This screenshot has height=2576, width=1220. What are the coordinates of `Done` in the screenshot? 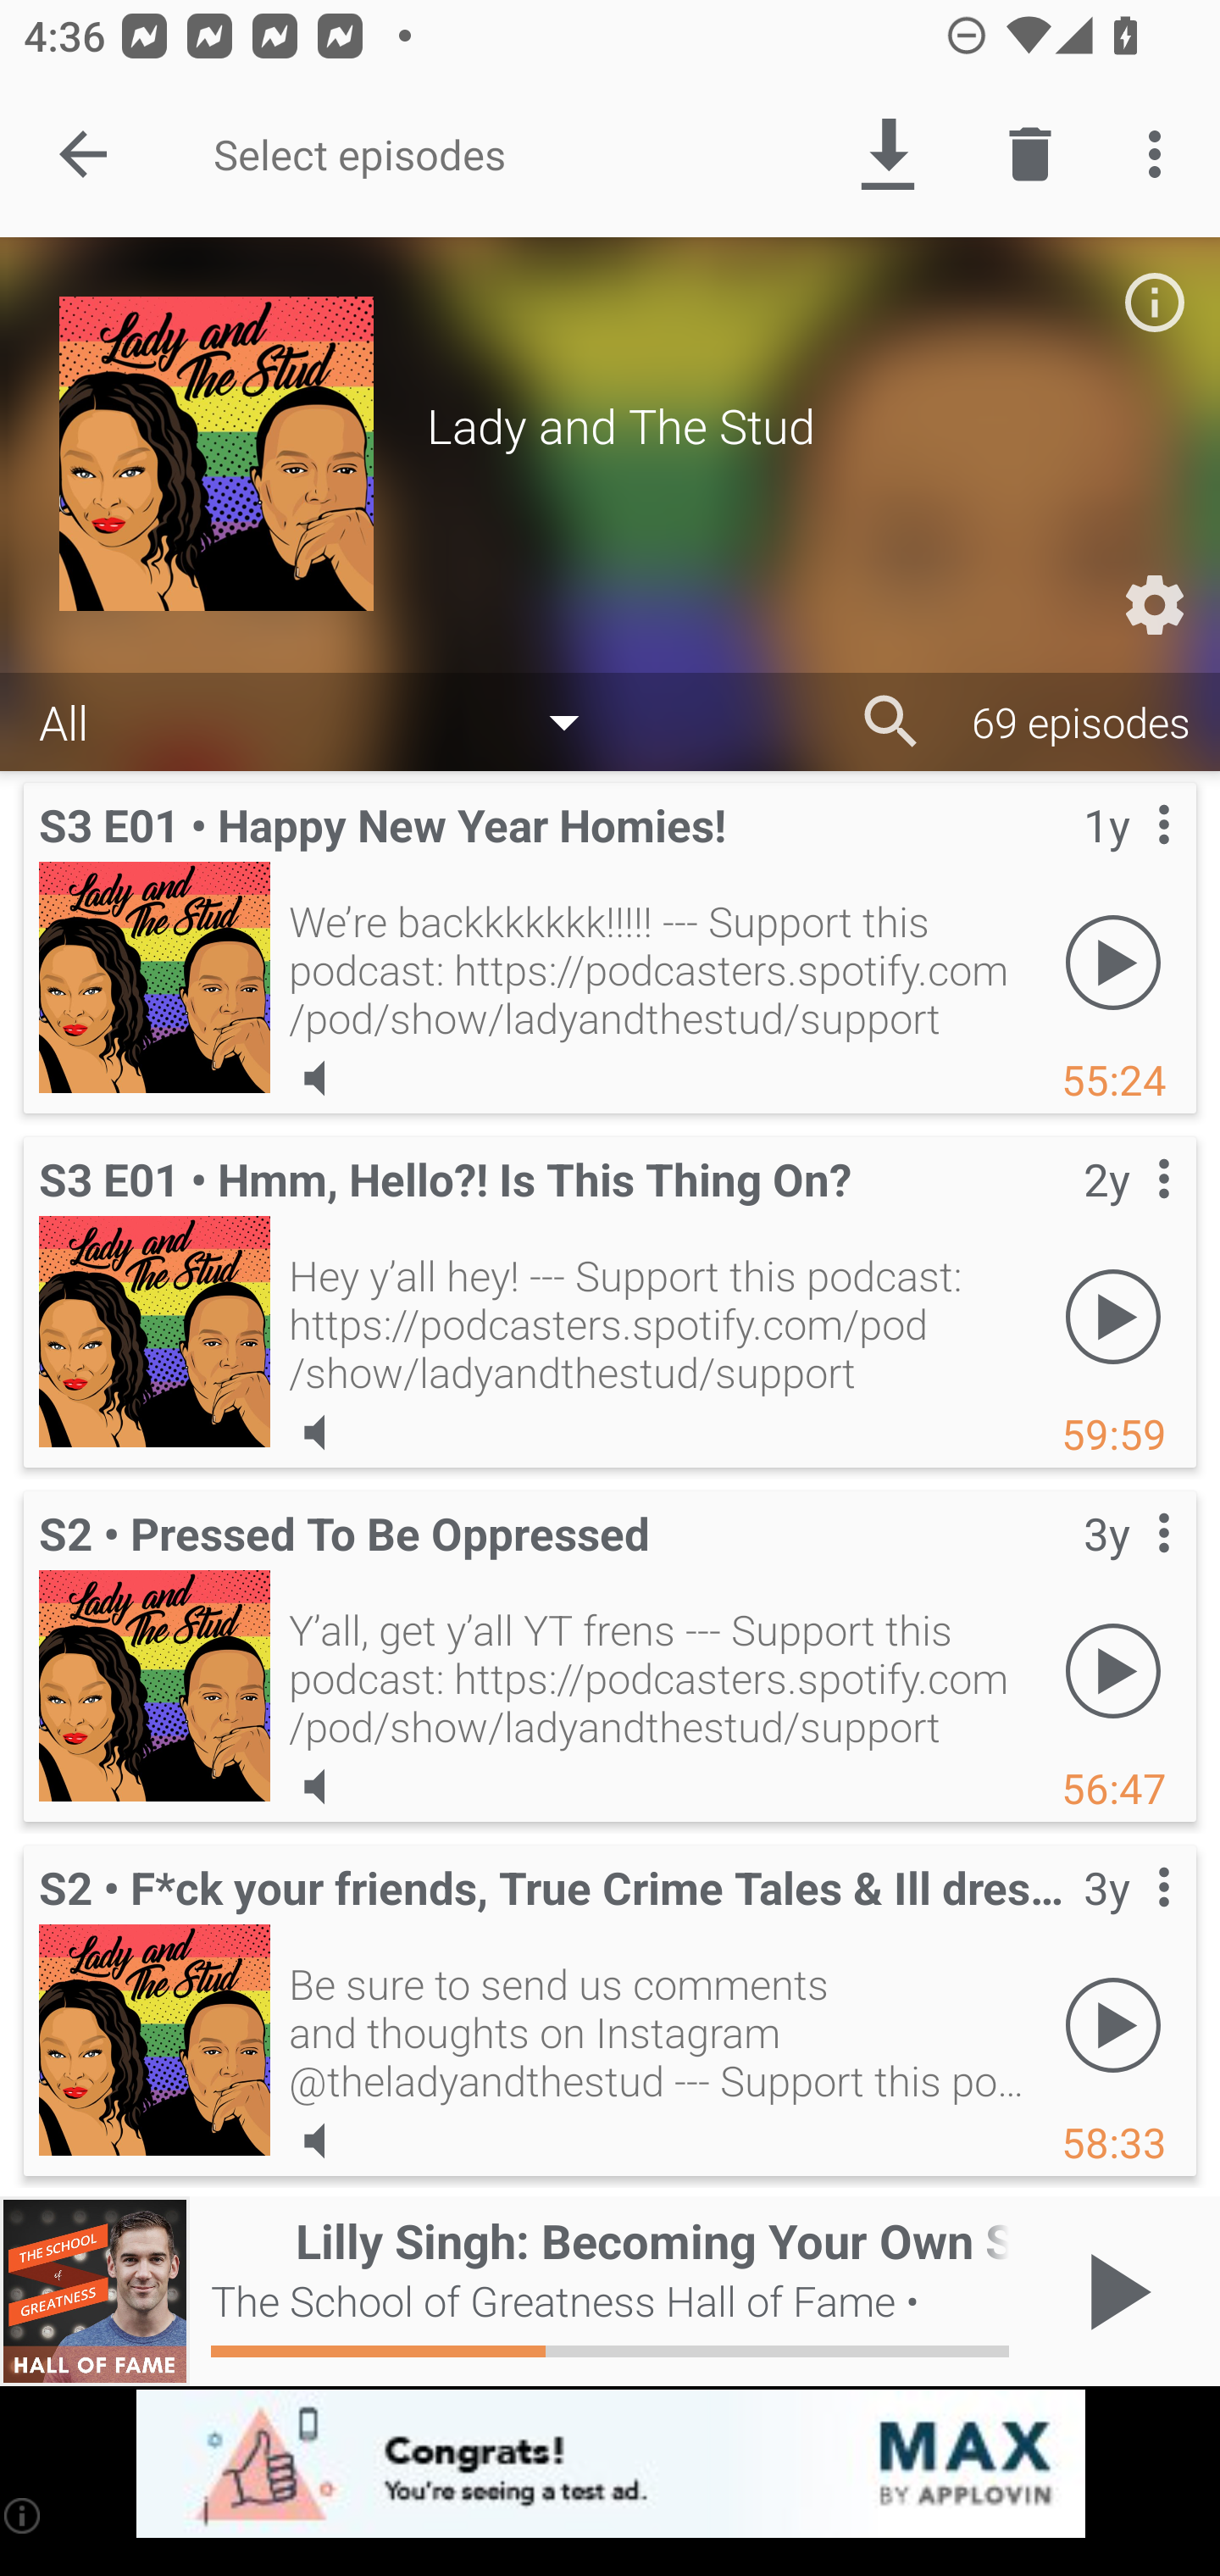 It's located at (83, 154).